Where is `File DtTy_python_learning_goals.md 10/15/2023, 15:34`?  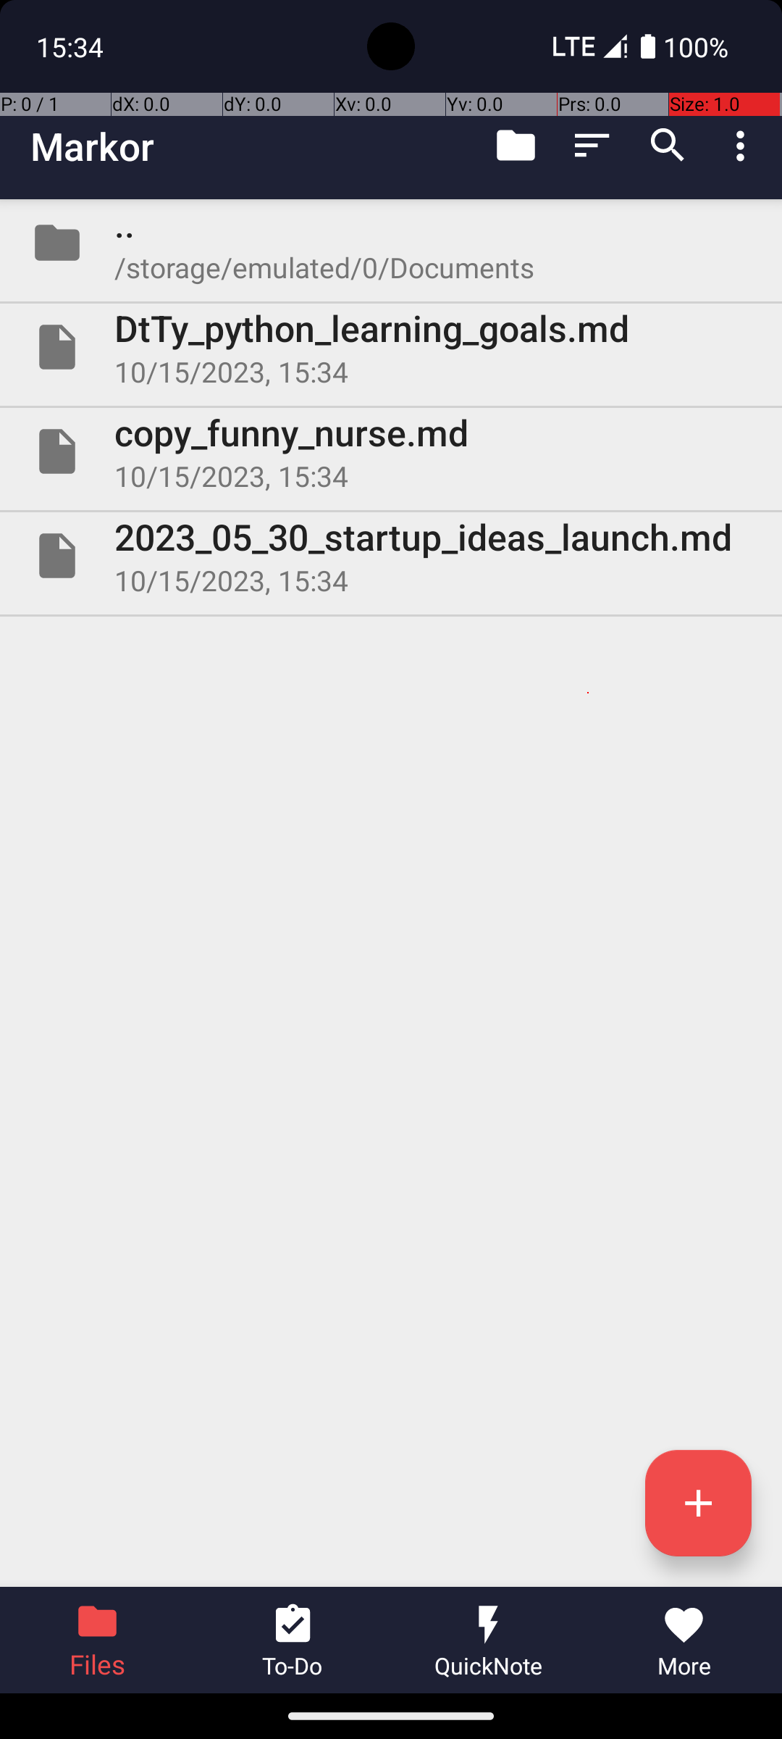
File DtTy_python_learning_goals.md 10/15/2023, 15:34 is located at coordinates (391, 347).